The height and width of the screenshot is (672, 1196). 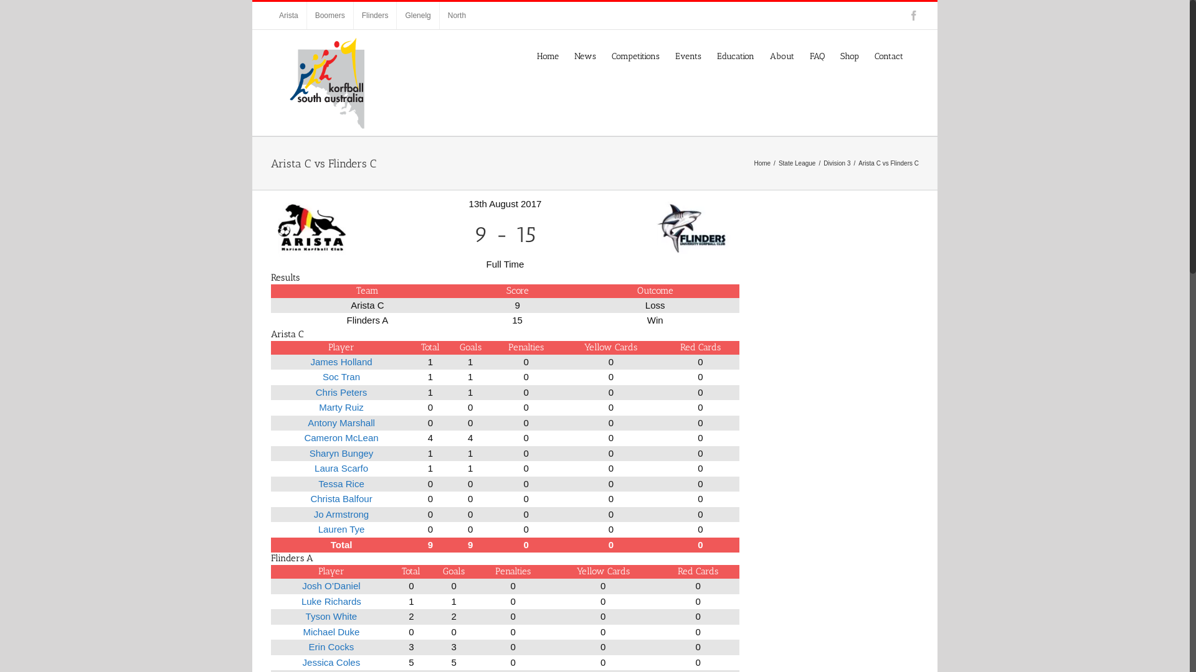 I want to click on Michael Duke, so click(x=331, y=632).